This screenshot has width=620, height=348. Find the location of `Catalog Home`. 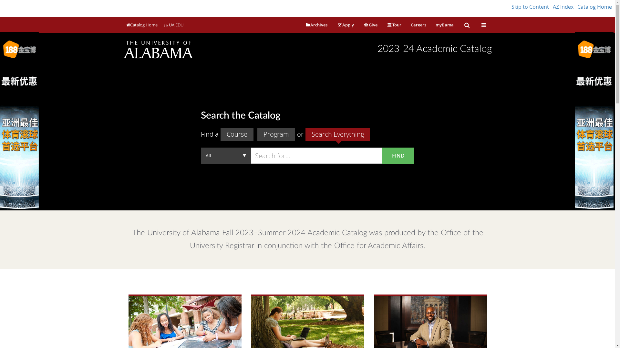

Catalog Home is located at coordinates (595, 7).